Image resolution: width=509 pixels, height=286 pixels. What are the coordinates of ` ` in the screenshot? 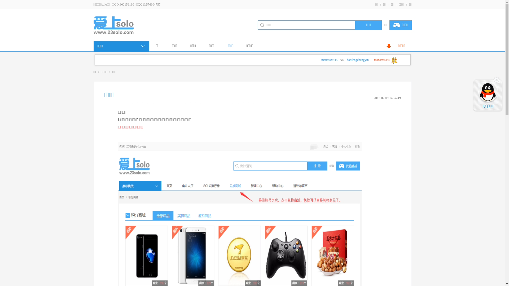 It's located at (497, 79).